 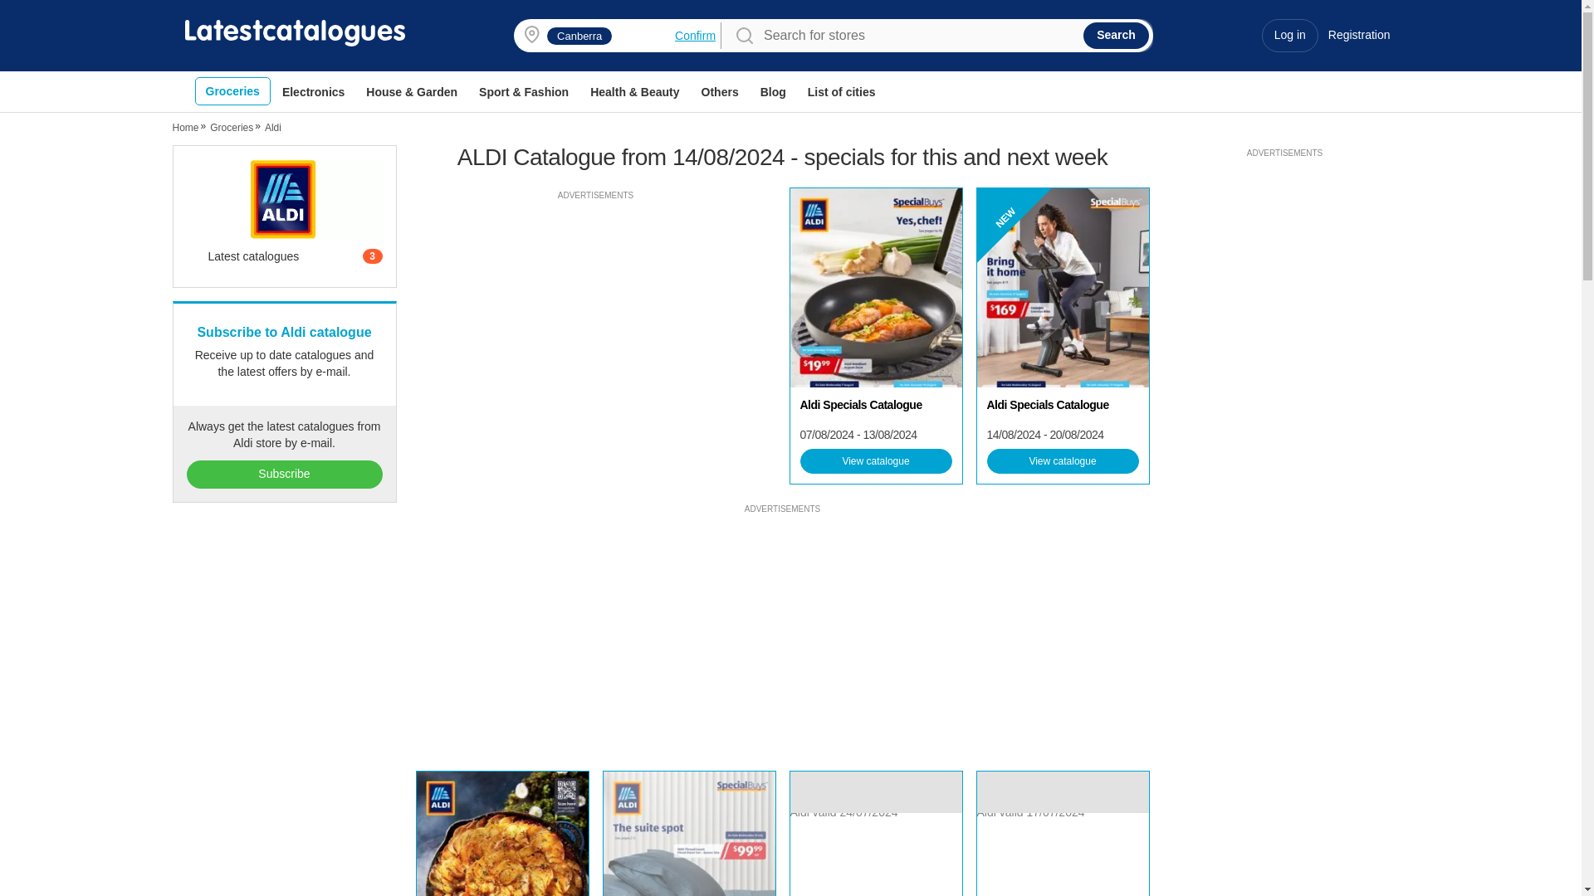 I want to click on Latestcatalogues.com, so click(x=294, y=33).